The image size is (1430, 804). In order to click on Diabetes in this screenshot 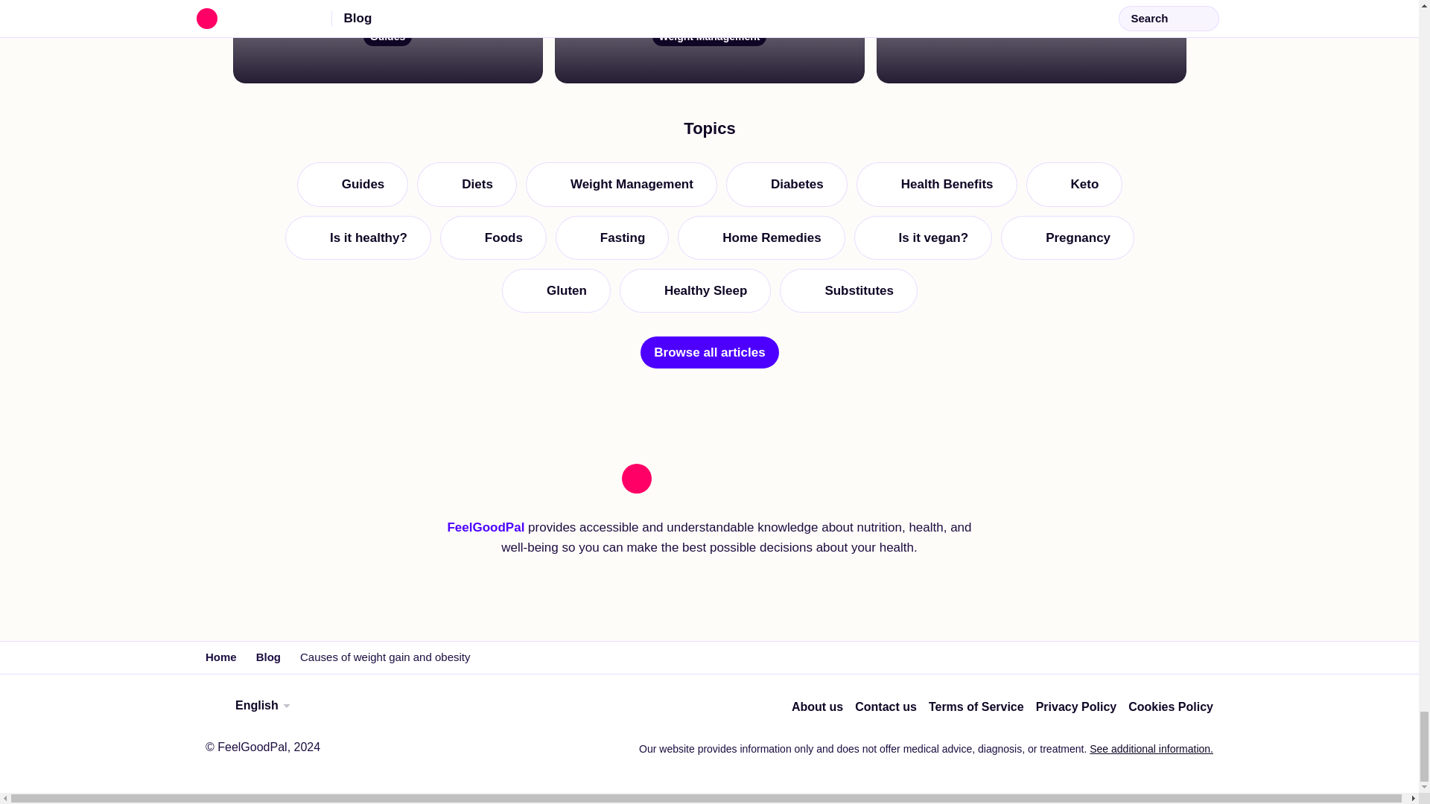, I will do `click(357, 549)`.